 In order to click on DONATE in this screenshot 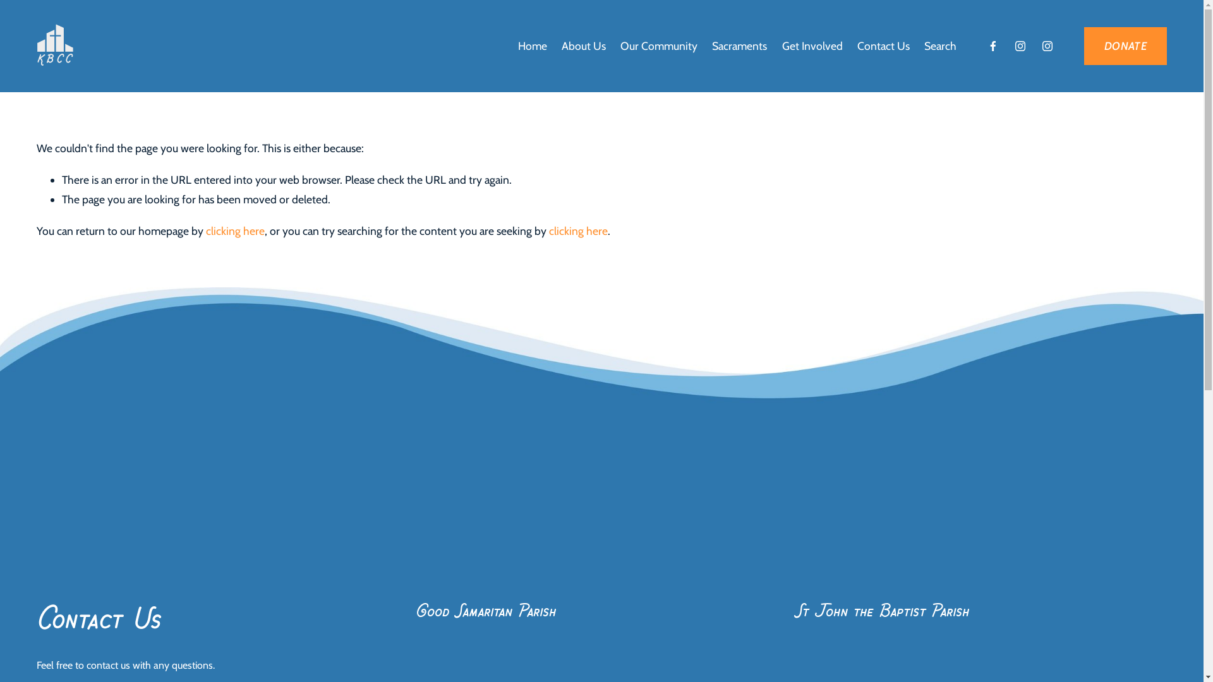, I will do `click(1126, 46)`.